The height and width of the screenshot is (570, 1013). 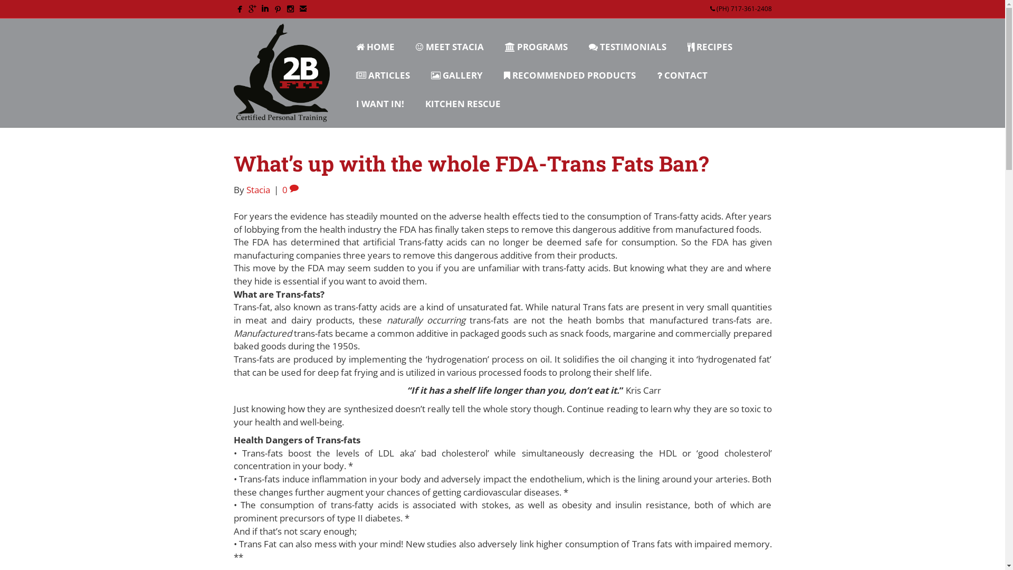 I want to click on GALLERY, so click(x=457, y=73).